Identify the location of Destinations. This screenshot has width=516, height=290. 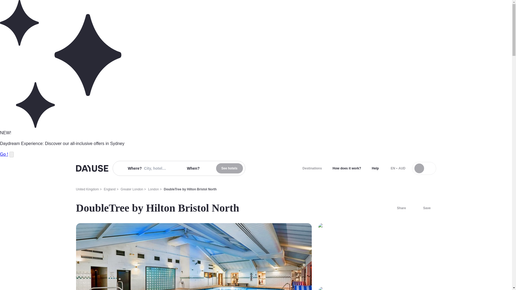
(312, 168).